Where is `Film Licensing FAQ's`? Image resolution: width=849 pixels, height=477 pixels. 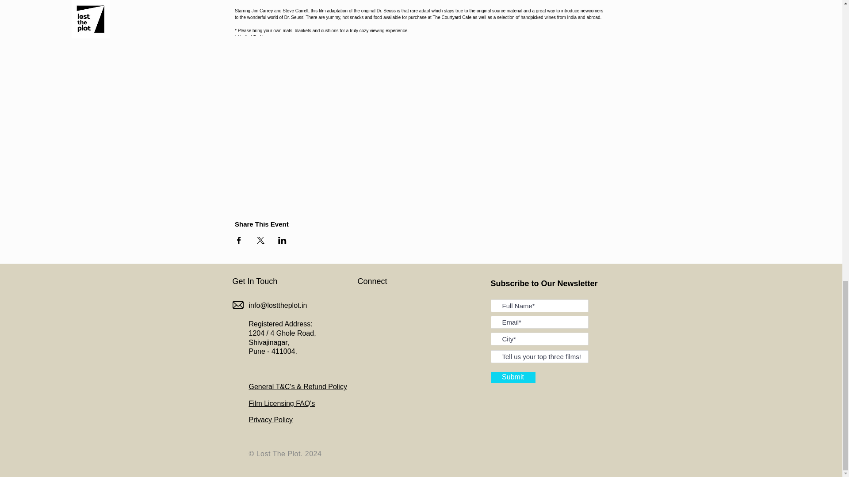 Film Licensing FAQ's is located at coordinates (282, 404).